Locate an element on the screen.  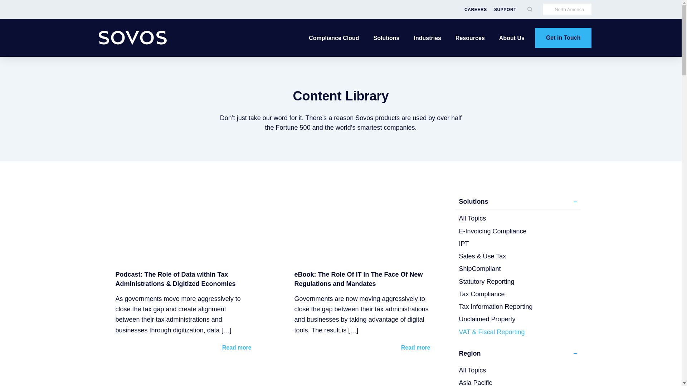
Solutions is located at coordinates (386, 38).